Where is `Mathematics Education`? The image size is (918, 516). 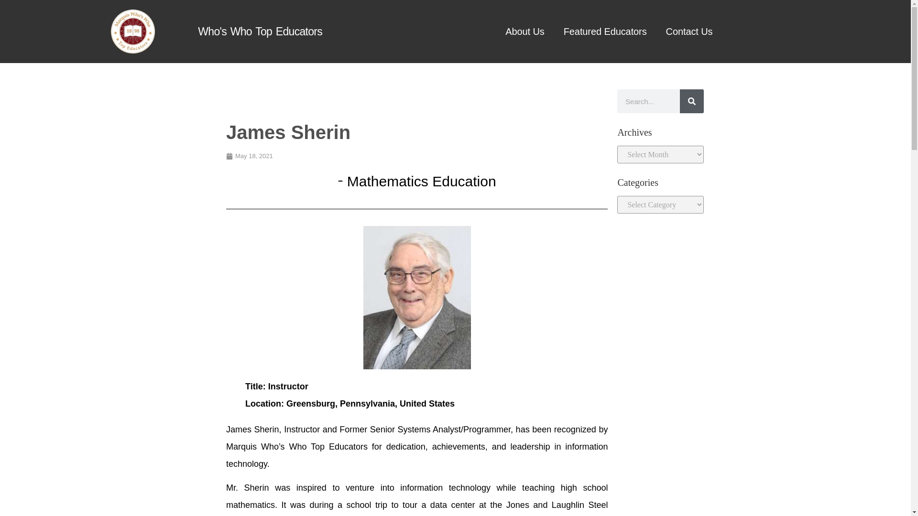
Mathematics Education is located at coordinates (422, 181).